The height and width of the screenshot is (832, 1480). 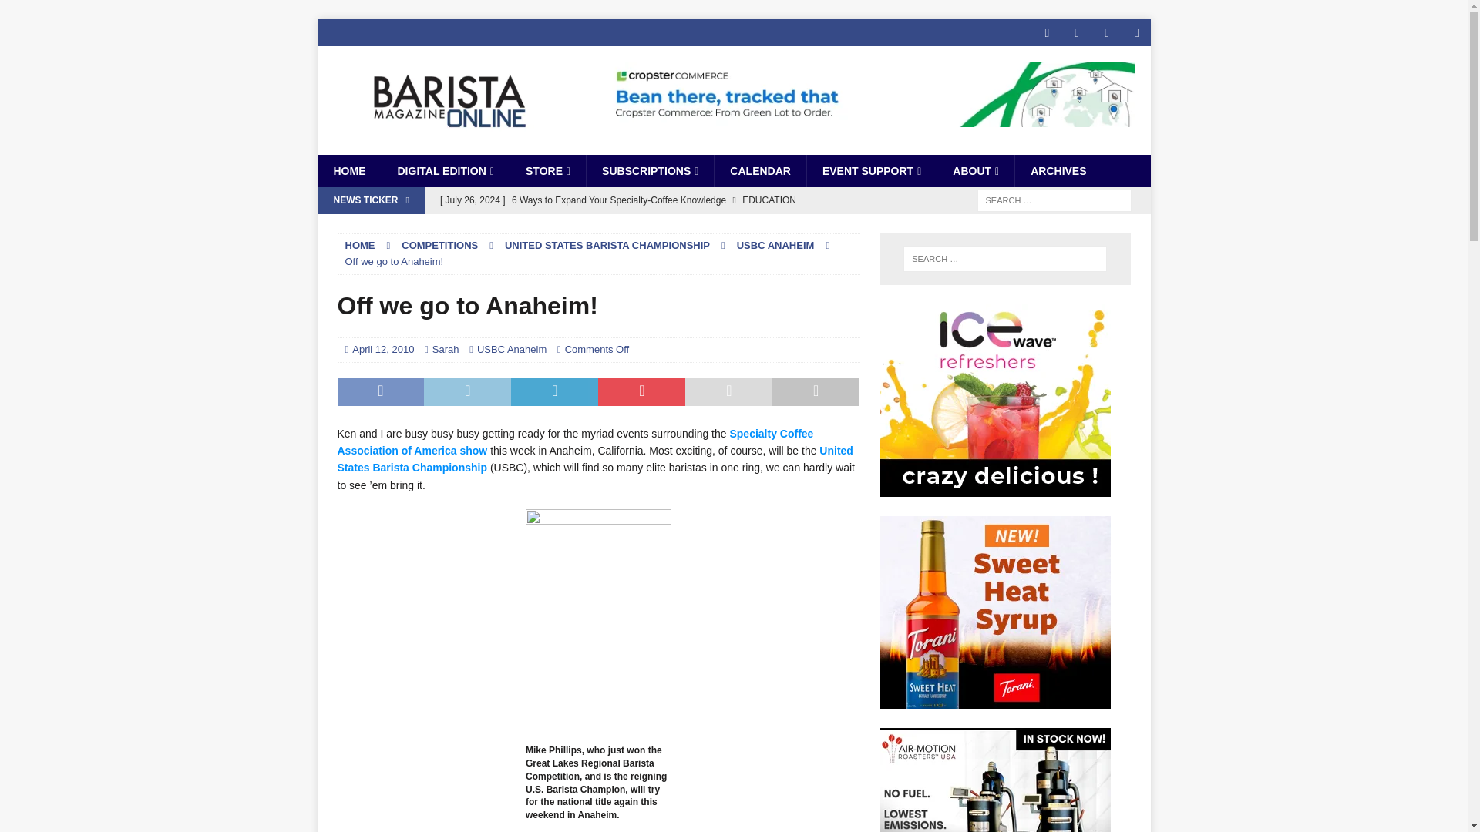 I want to click on 6 Ways to Expand Your Specialty-Coffee Knowledge, so click(x=645, y=200).